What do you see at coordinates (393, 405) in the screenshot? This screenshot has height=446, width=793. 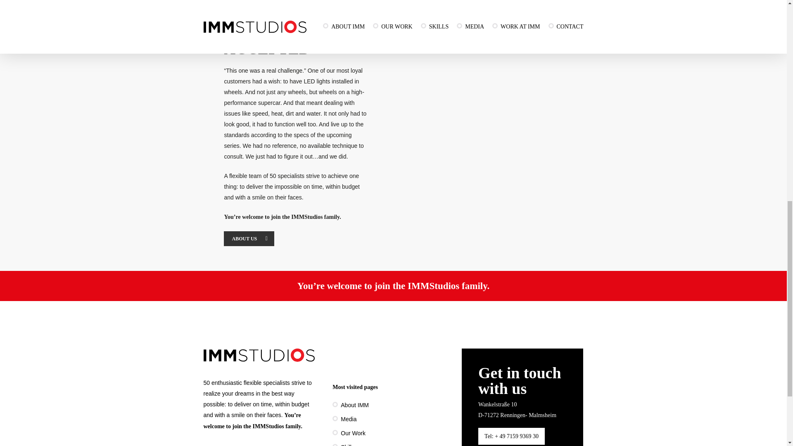 I see `About IMM` at bounding box center [393, 405].